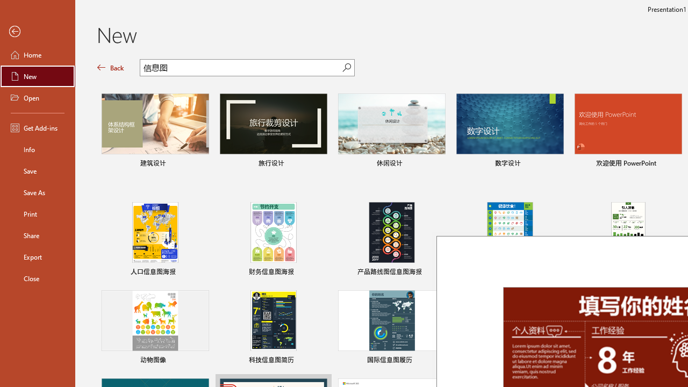 The height and width of the screenshot is (387, 688). What do you see at coordinates (38, 76) in the screenshot?
I see `New` at bounding box center [38, 76].